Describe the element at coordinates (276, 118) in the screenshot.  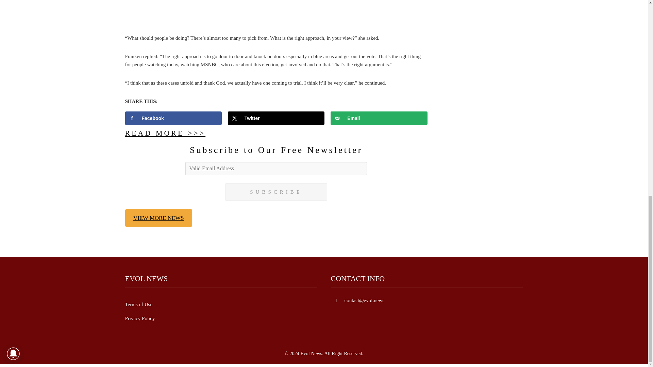
I see `Share on X` at that location.